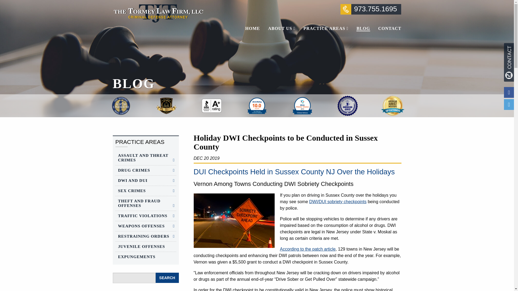  I want to click on Search, so click(167, 278).